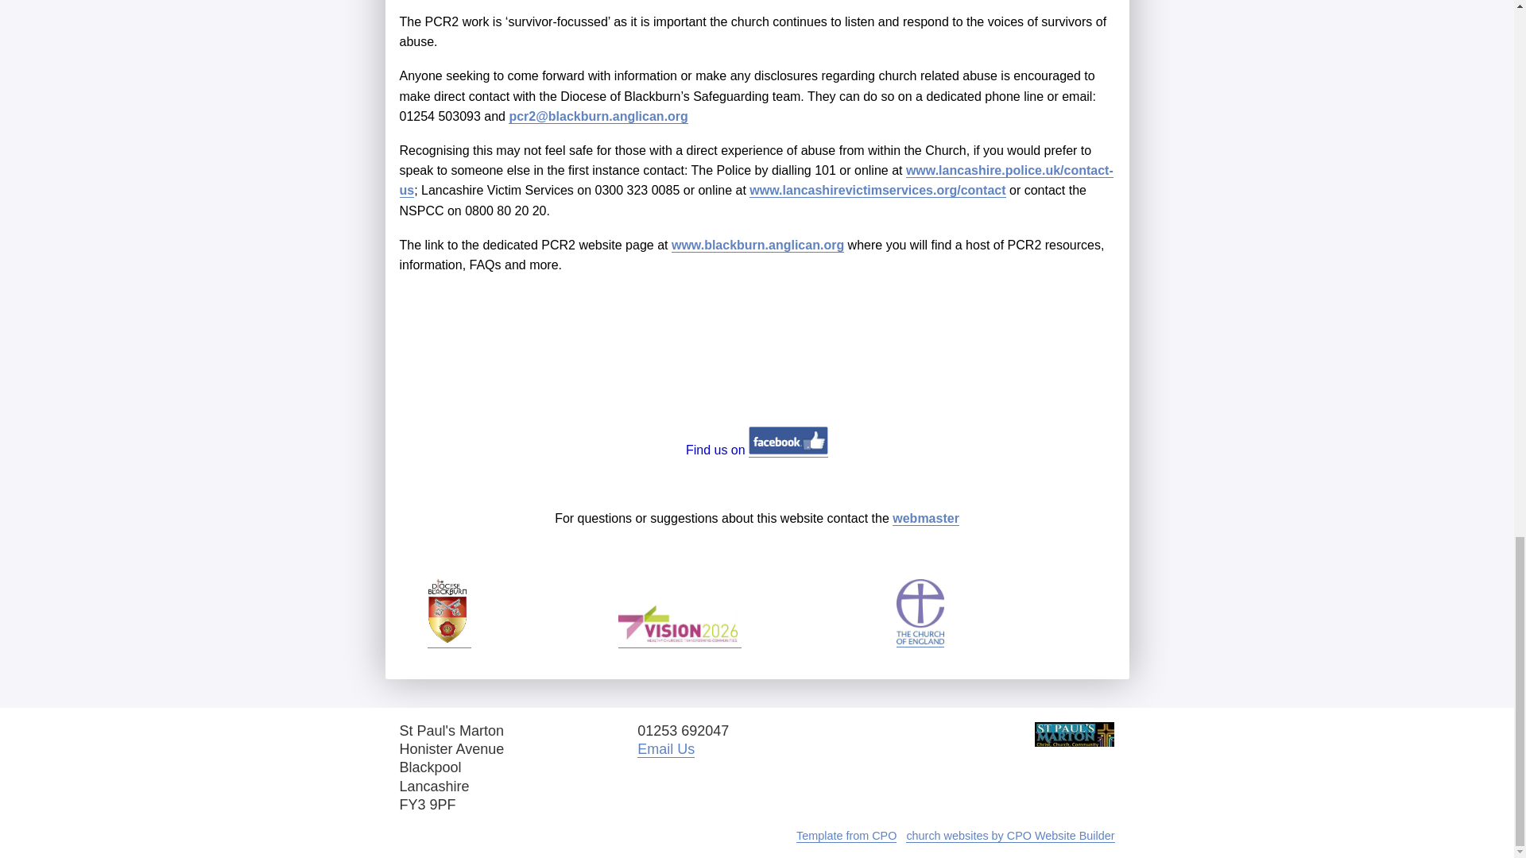  I want to click on Facebook, so click(788, 440).